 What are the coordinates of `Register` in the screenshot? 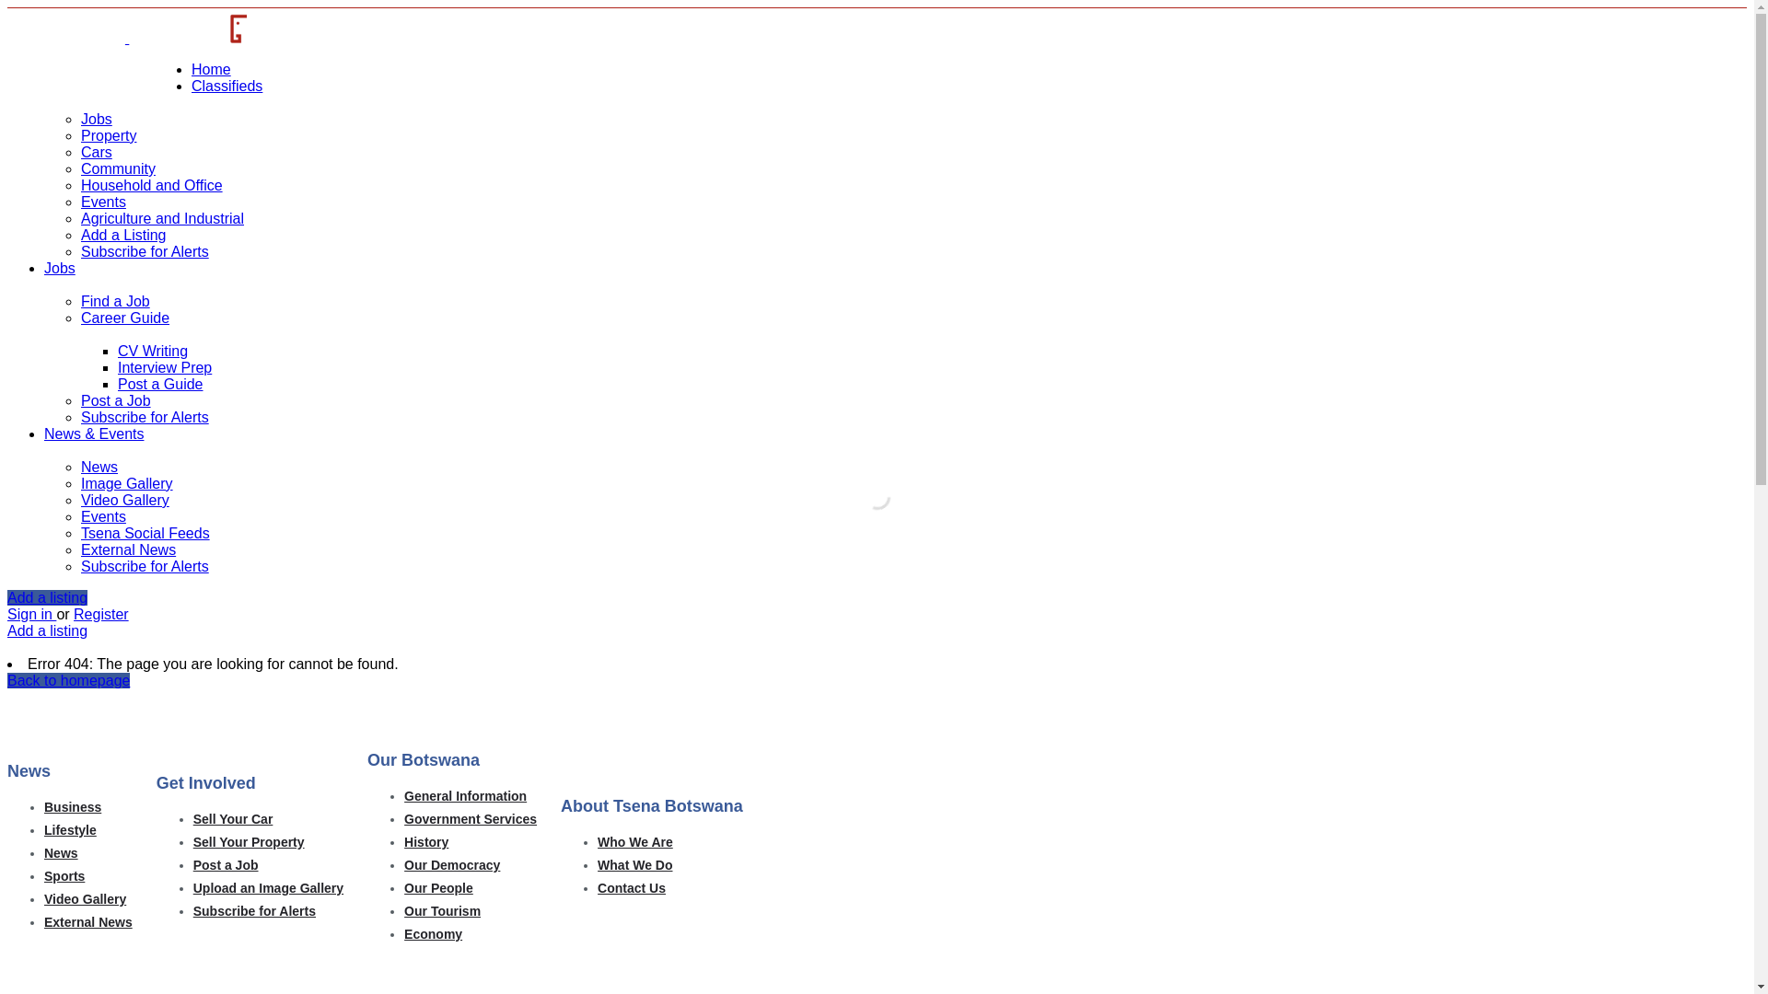 It's located at (101, 615).